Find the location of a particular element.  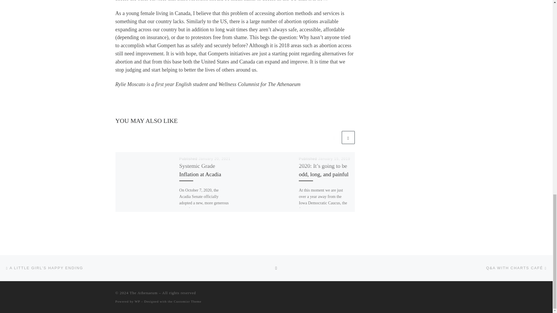

Powered by WordPress is located at coordinates (137, 301).